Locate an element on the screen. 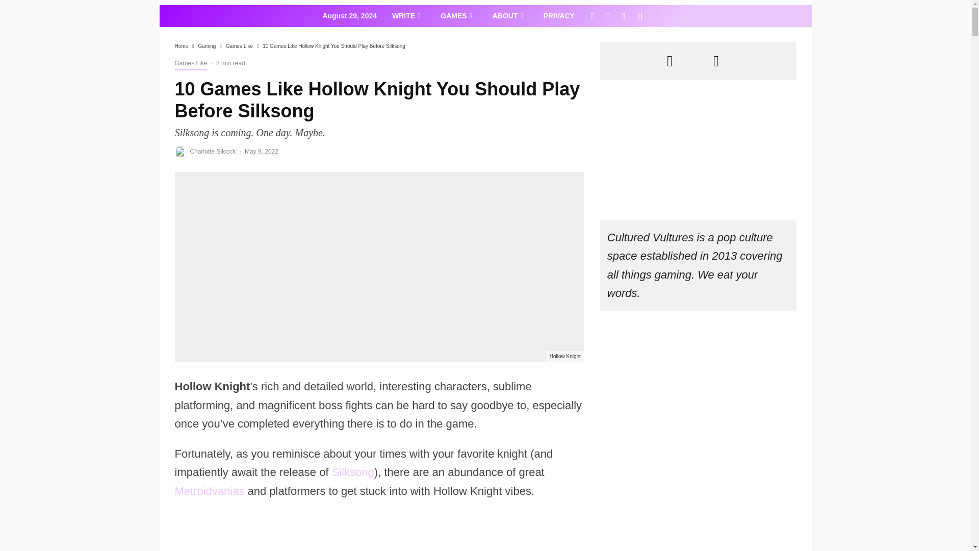 The width and height of the screenshot is (979, 551). WRITE is located at coordinates (406, 15).